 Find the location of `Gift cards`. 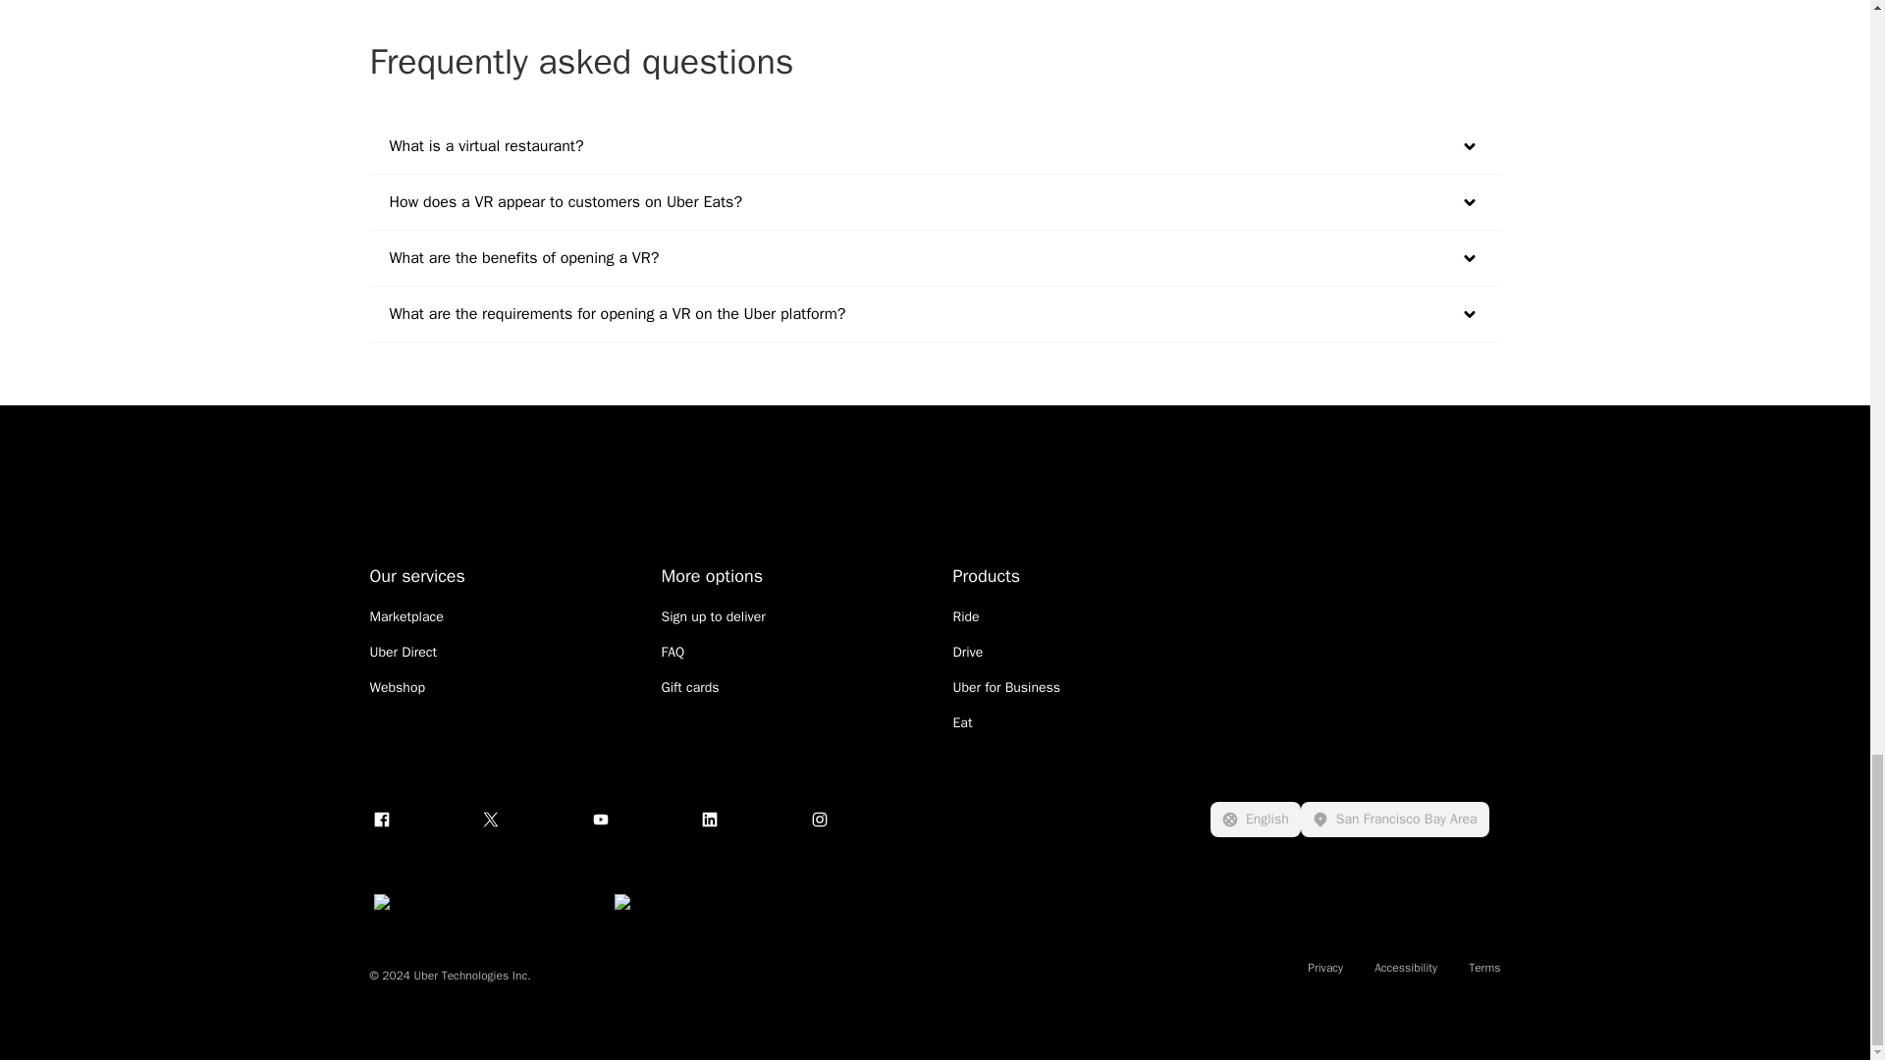

Gift cards is located at coordinates (690, 687).